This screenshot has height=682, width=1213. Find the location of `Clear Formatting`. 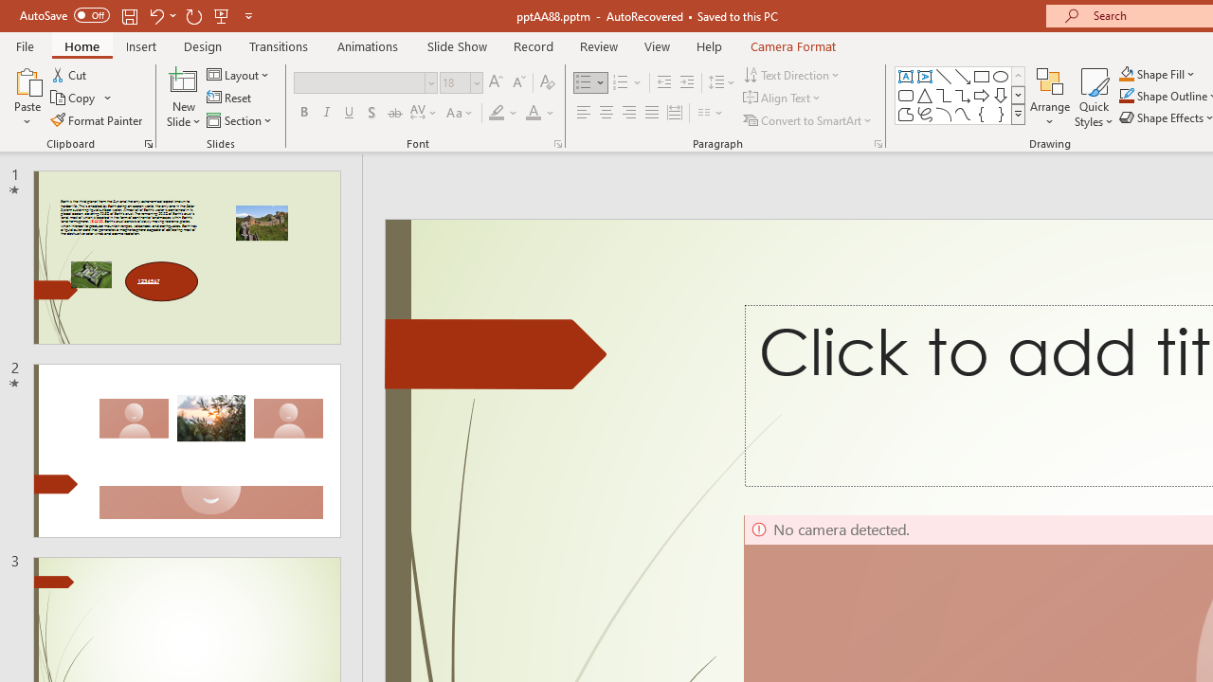

Clear Formatting is located at coordinates (548, 83).